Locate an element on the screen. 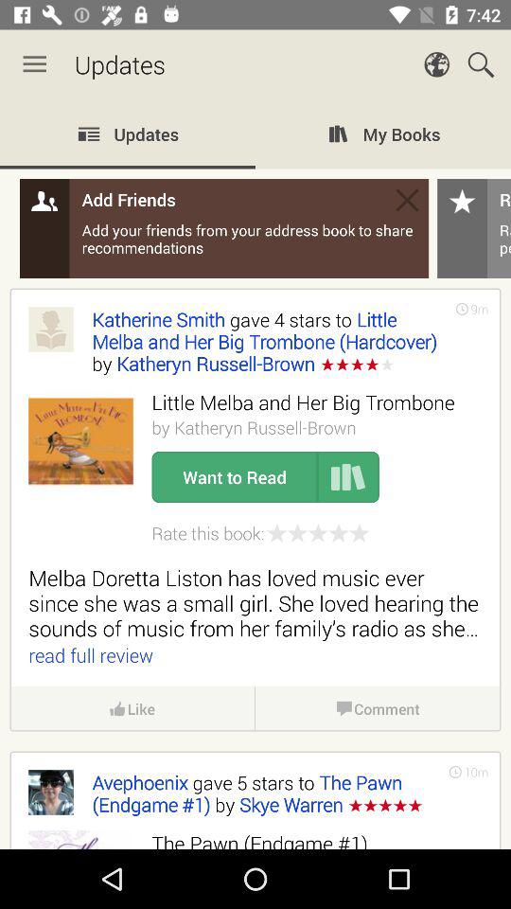 The image size is (511, 909). choose the like is located at coordinates (132, 708).